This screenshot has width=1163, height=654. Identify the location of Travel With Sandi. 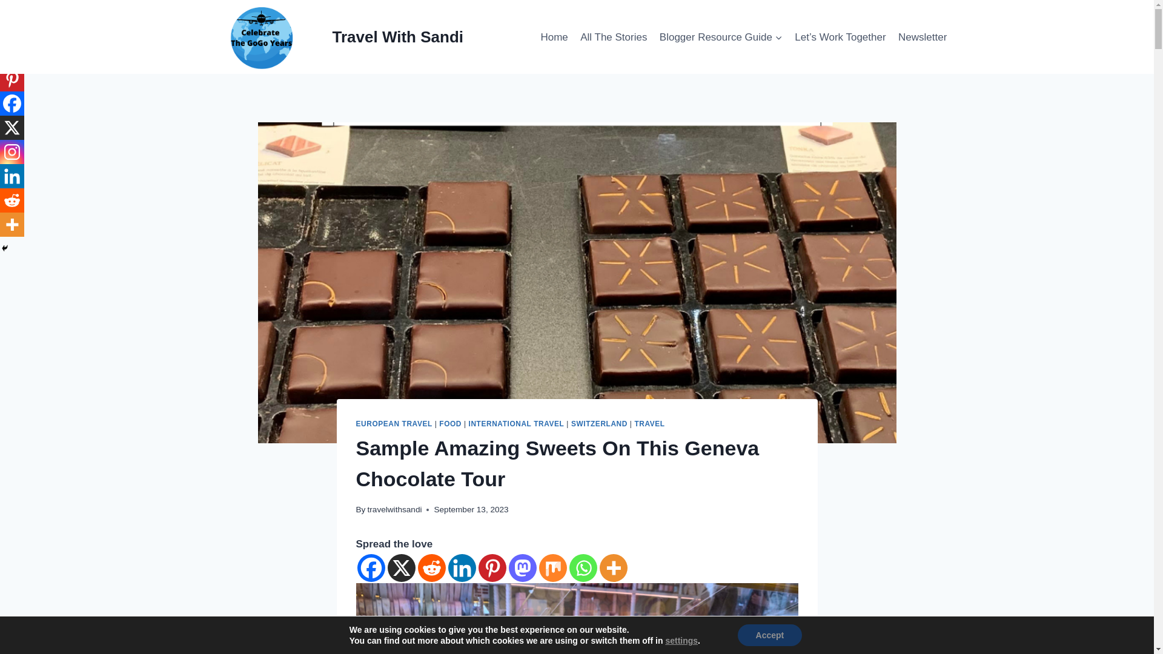
(332, 37).